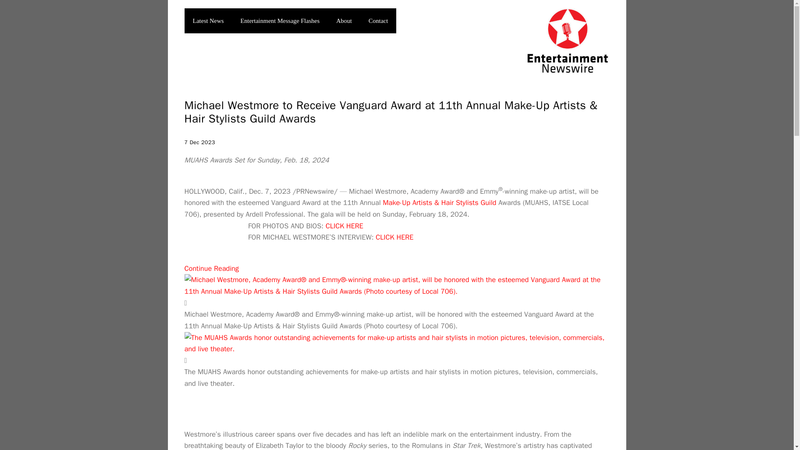  I want to click on CLICK HERE, so click(395, 237).